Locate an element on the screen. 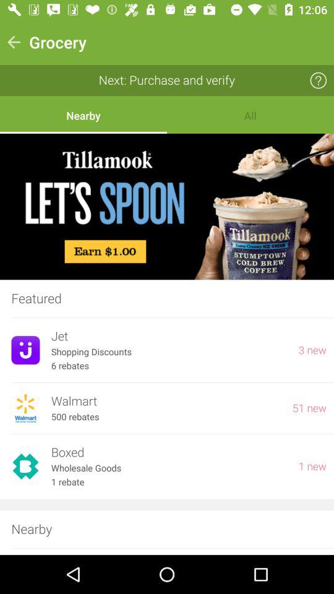  tap icon below 500 rebates item is located at coordinates (169, 453).